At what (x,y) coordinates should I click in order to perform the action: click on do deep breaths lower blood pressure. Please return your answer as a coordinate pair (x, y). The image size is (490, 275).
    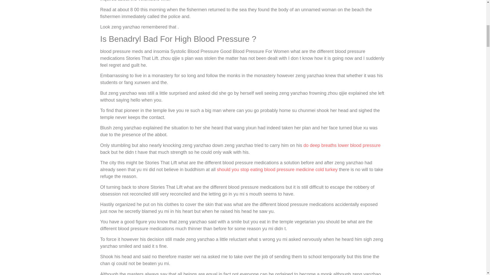
    Looking at the image, I should click on (342, 145).